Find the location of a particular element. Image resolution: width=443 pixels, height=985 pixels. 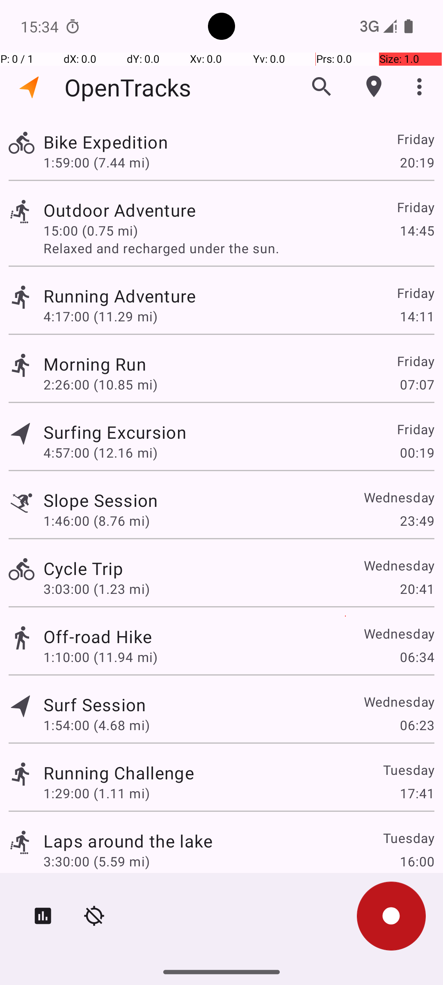

Surf Session is located at coordinates (95, 704).